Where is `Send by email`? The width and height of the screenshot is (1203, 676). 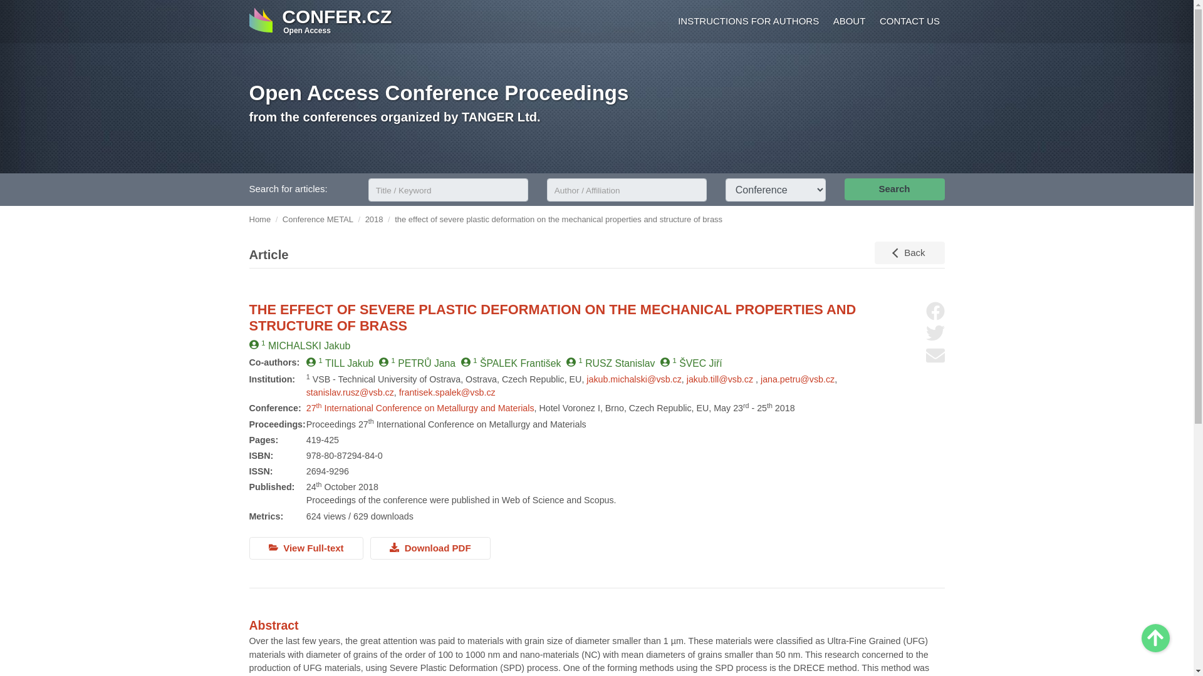 Send by email is located at coordinates (935, 356).